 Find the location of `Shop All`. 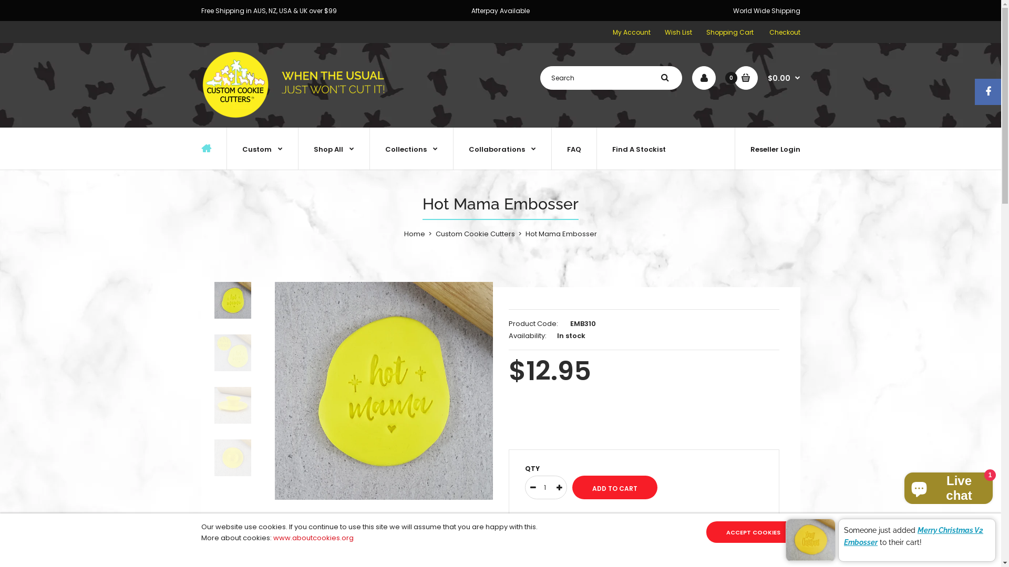

Shop All is located at coordinates (334, 149).